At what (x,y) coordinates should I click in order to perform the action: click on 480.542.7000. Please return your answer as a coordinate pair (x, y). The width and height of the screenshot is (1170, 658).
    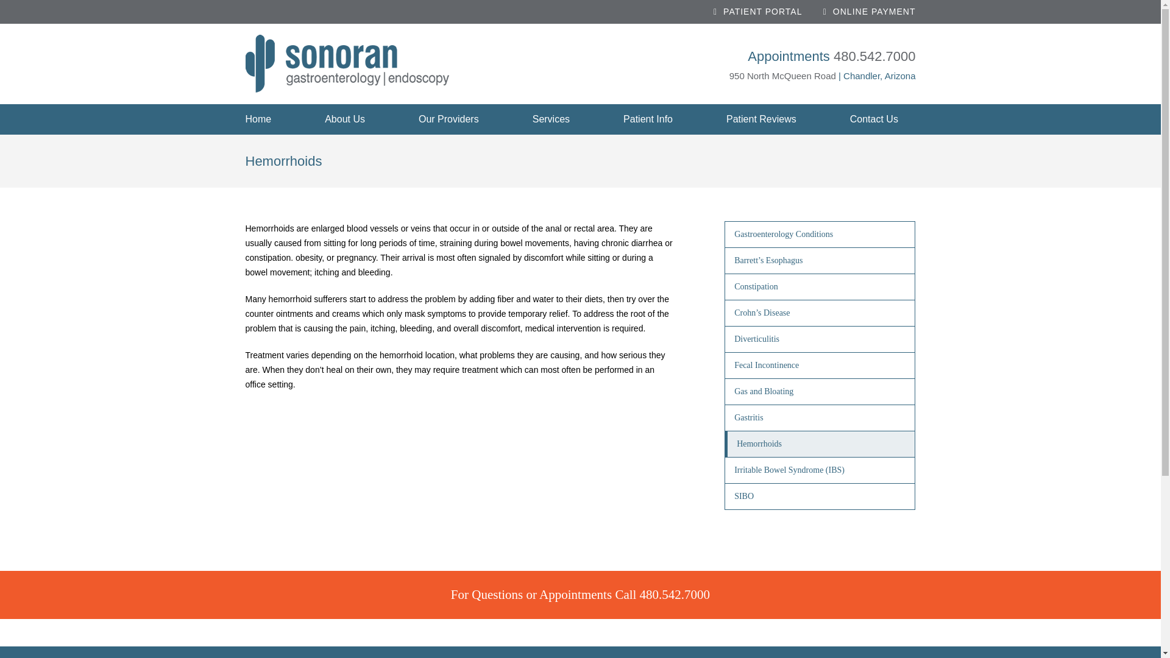
    Looking at the image, I should click on (874, 56).